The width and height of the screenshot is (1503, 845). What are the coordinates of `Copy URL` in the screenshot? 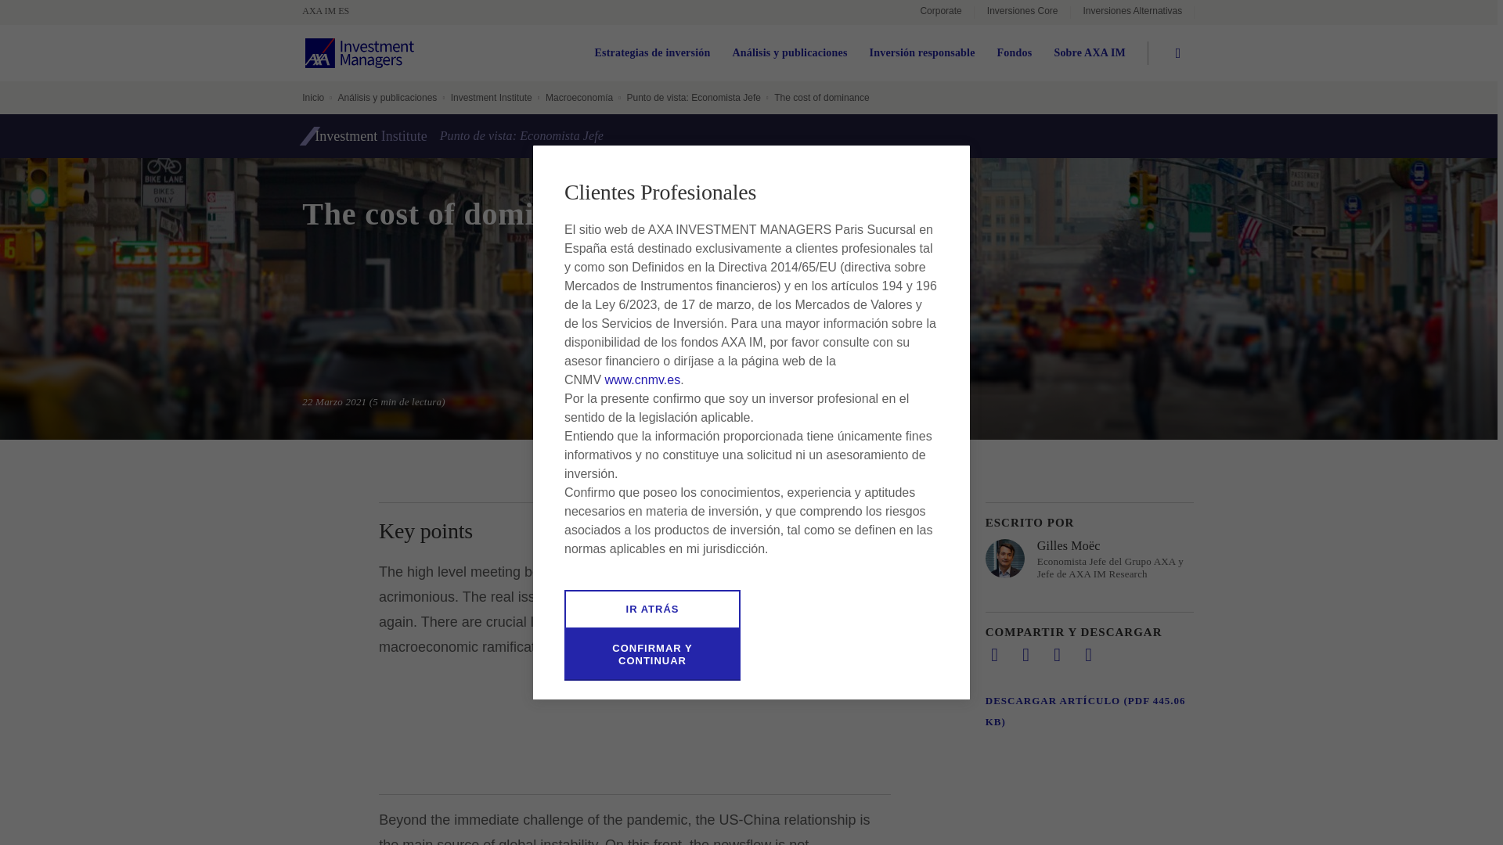 It's located at (1088, 654).